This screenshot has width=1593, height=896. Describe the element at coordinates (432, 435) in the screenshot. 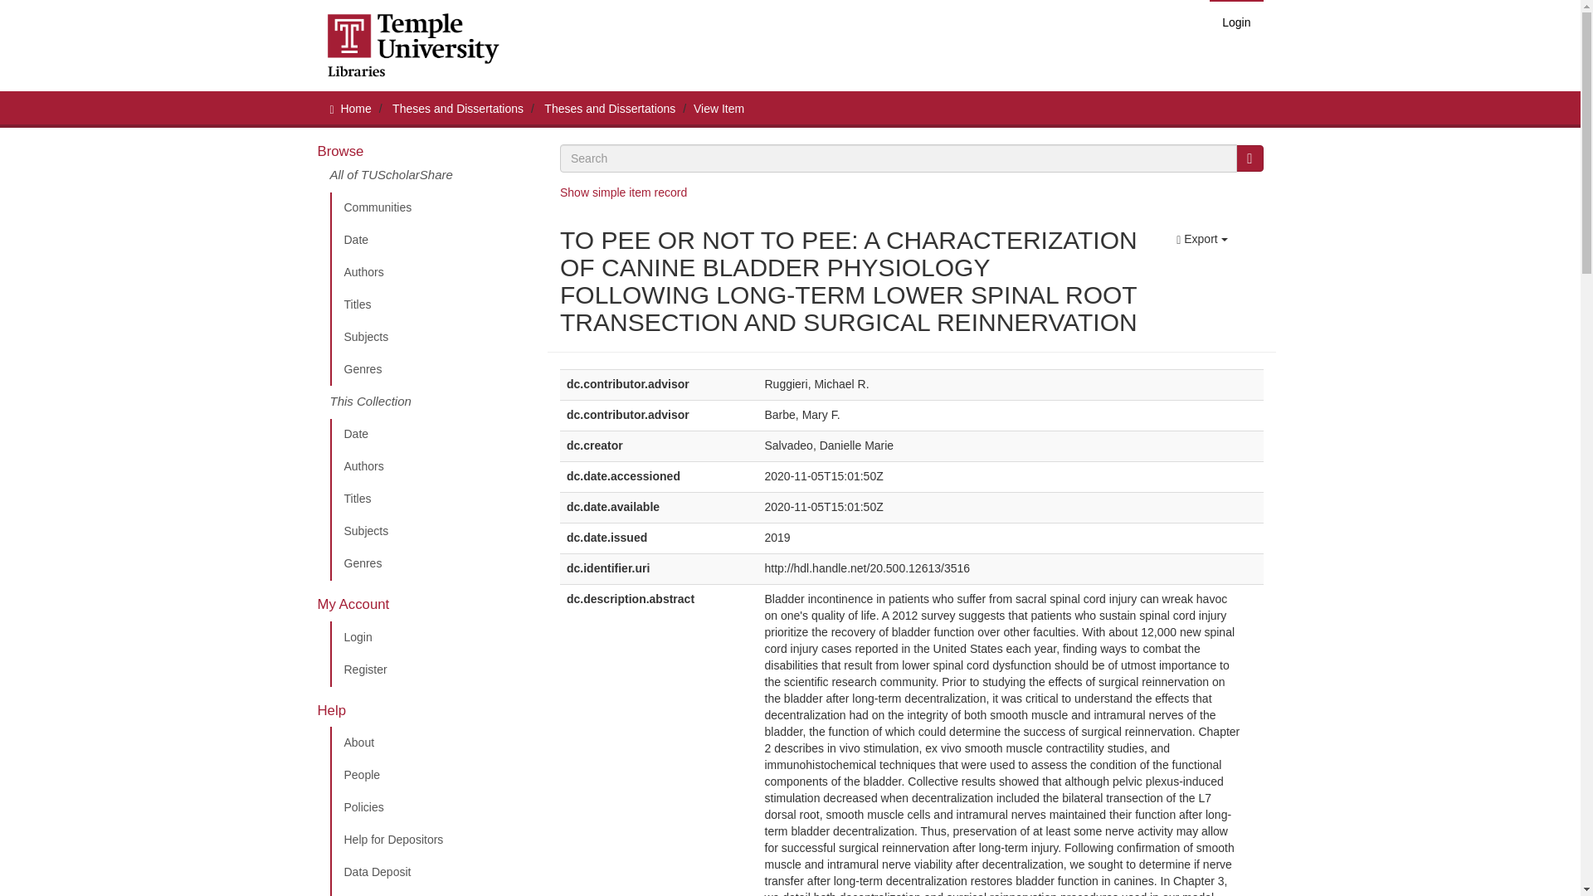

I see `Date` at that location.